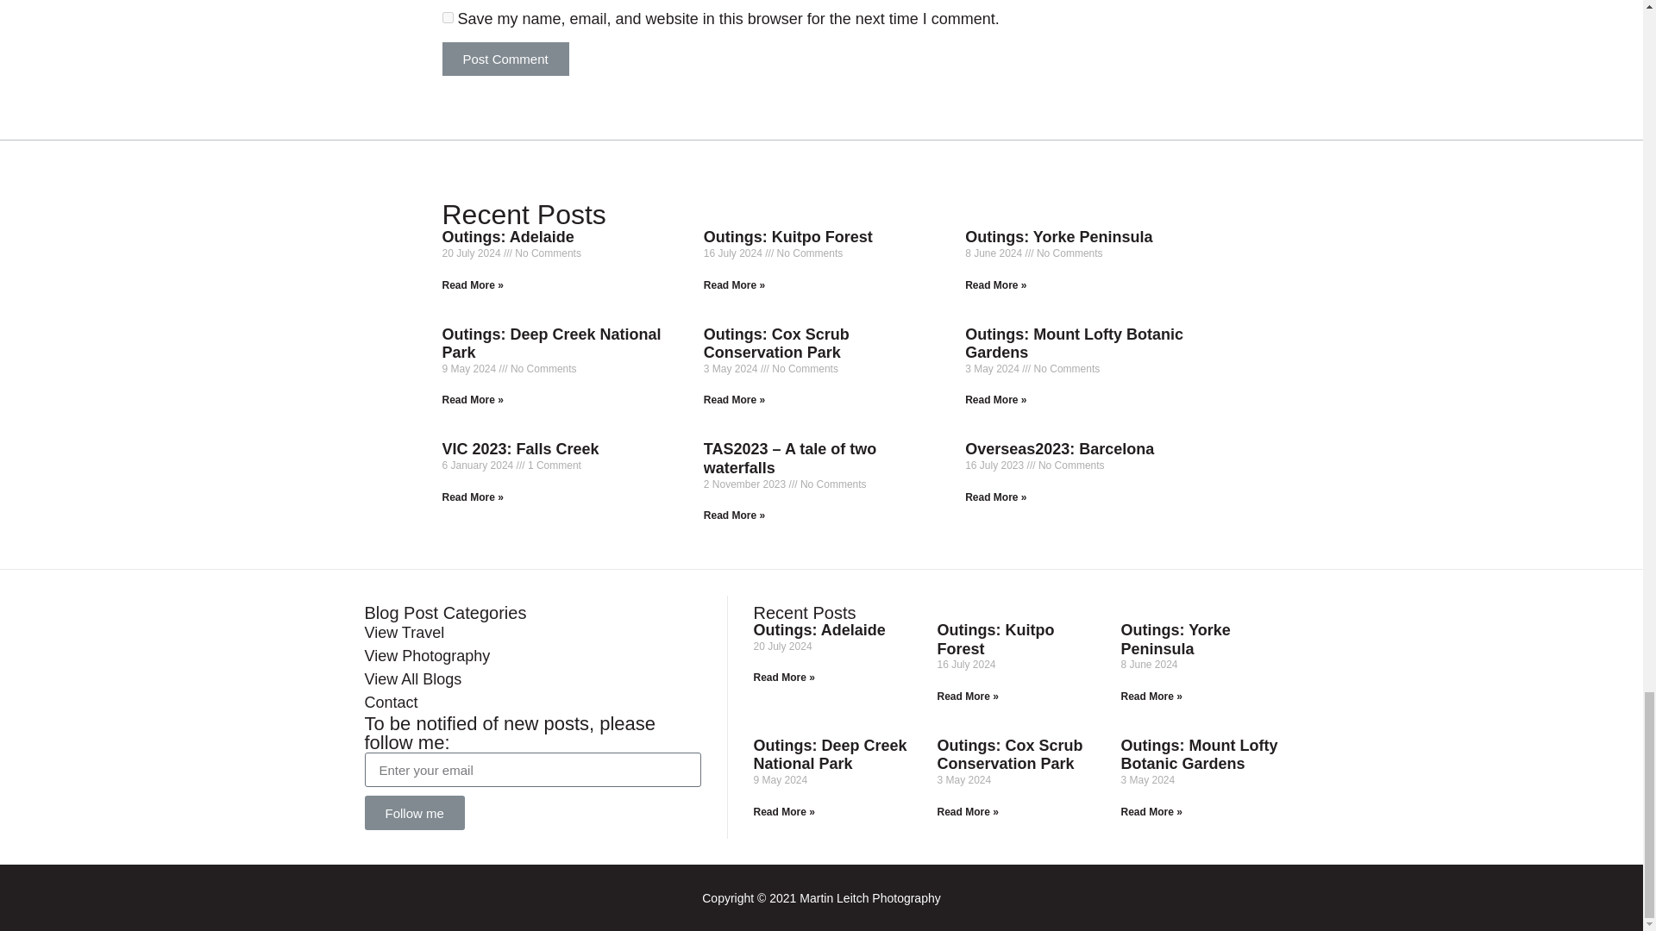 The height and width of the screenshot is (931, 1656). What do you see at coordinates (505, 59) in the screenshot?
I see `Post Comment` at bounding box center [505, 59].